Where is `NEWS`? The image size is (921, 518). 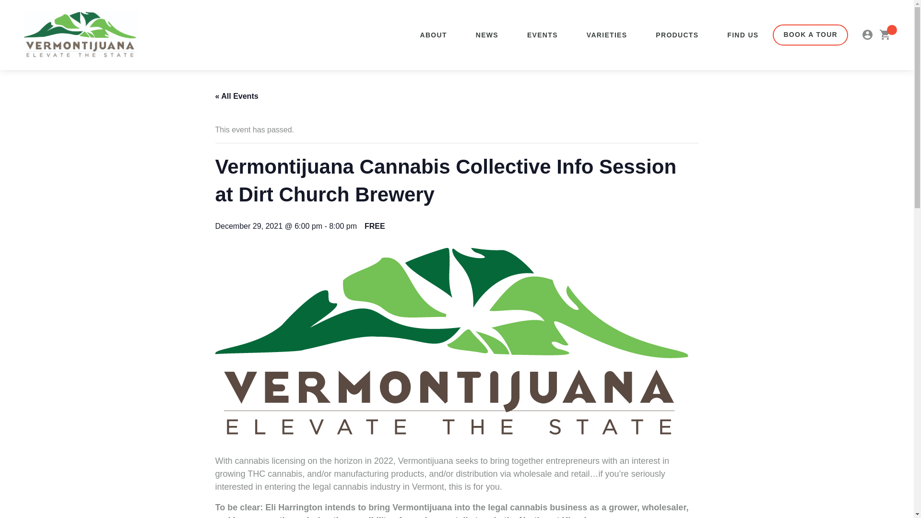 NEWS is located at coordinates (487, 35).